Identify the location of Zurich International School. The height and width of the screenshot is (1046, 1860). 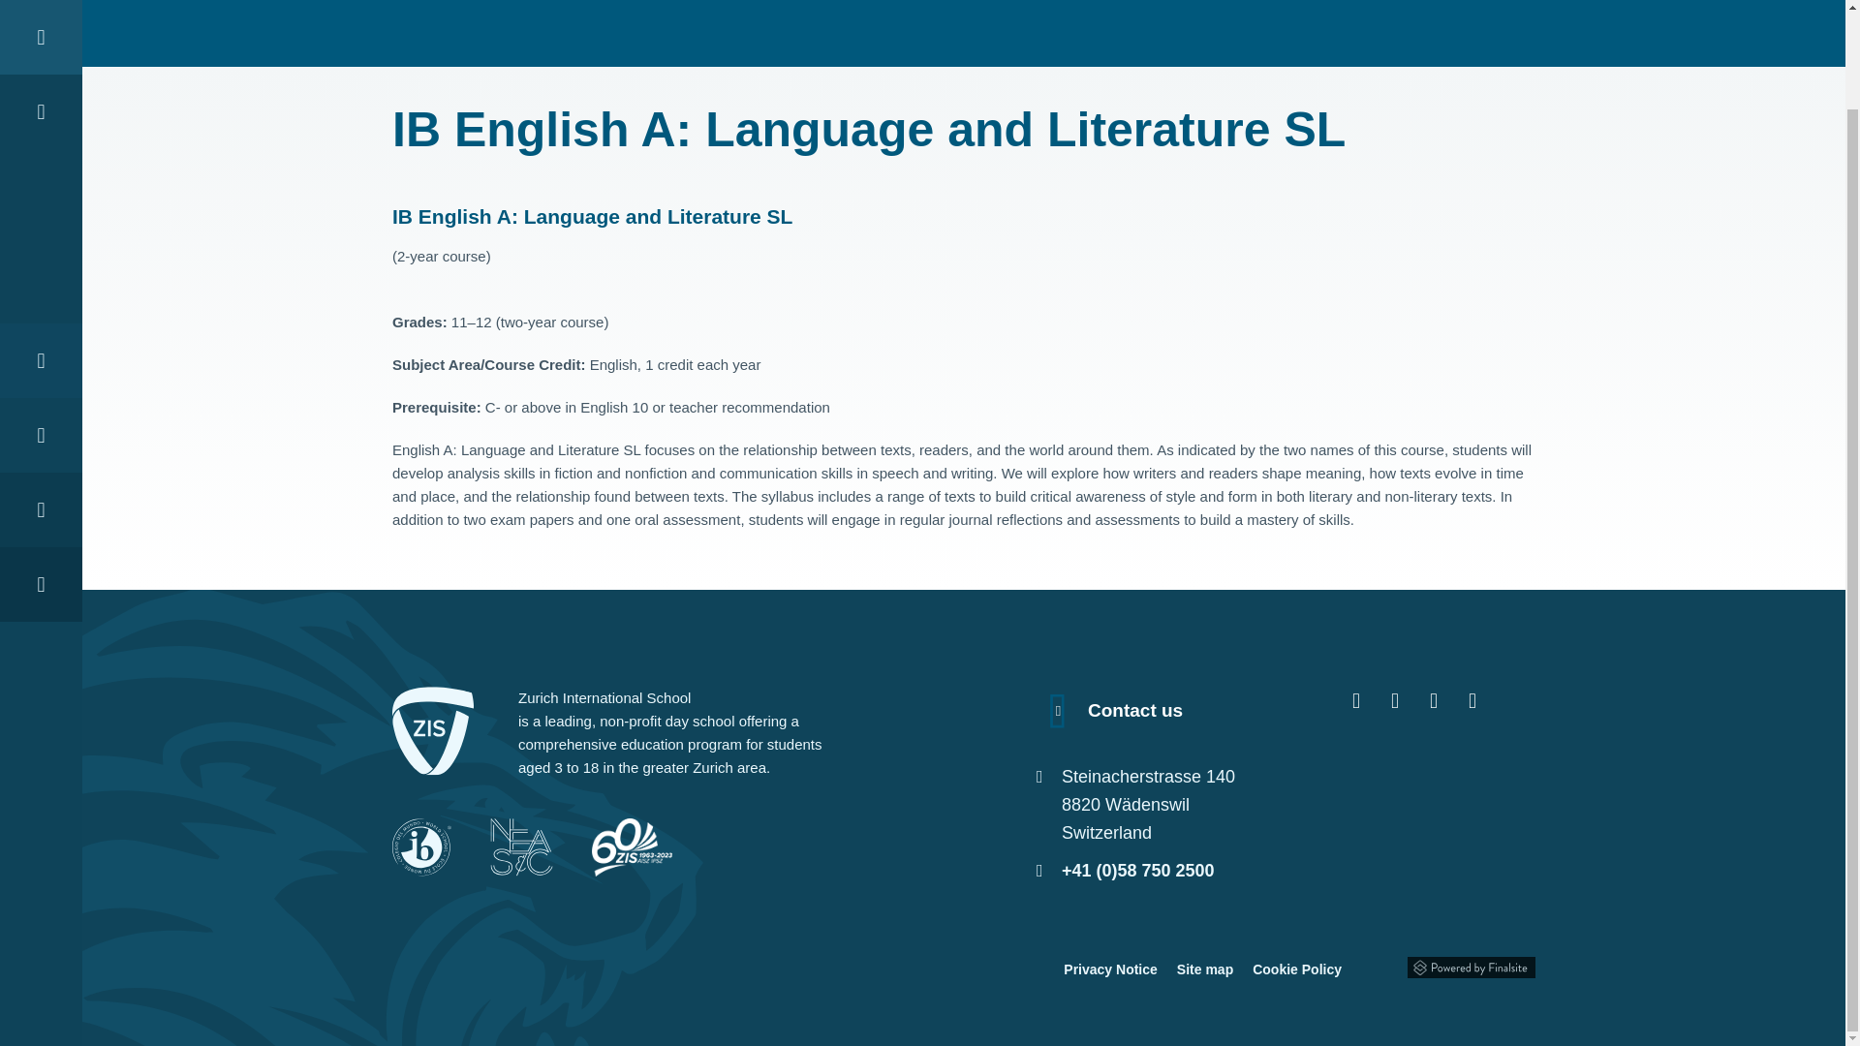
(248, 2).